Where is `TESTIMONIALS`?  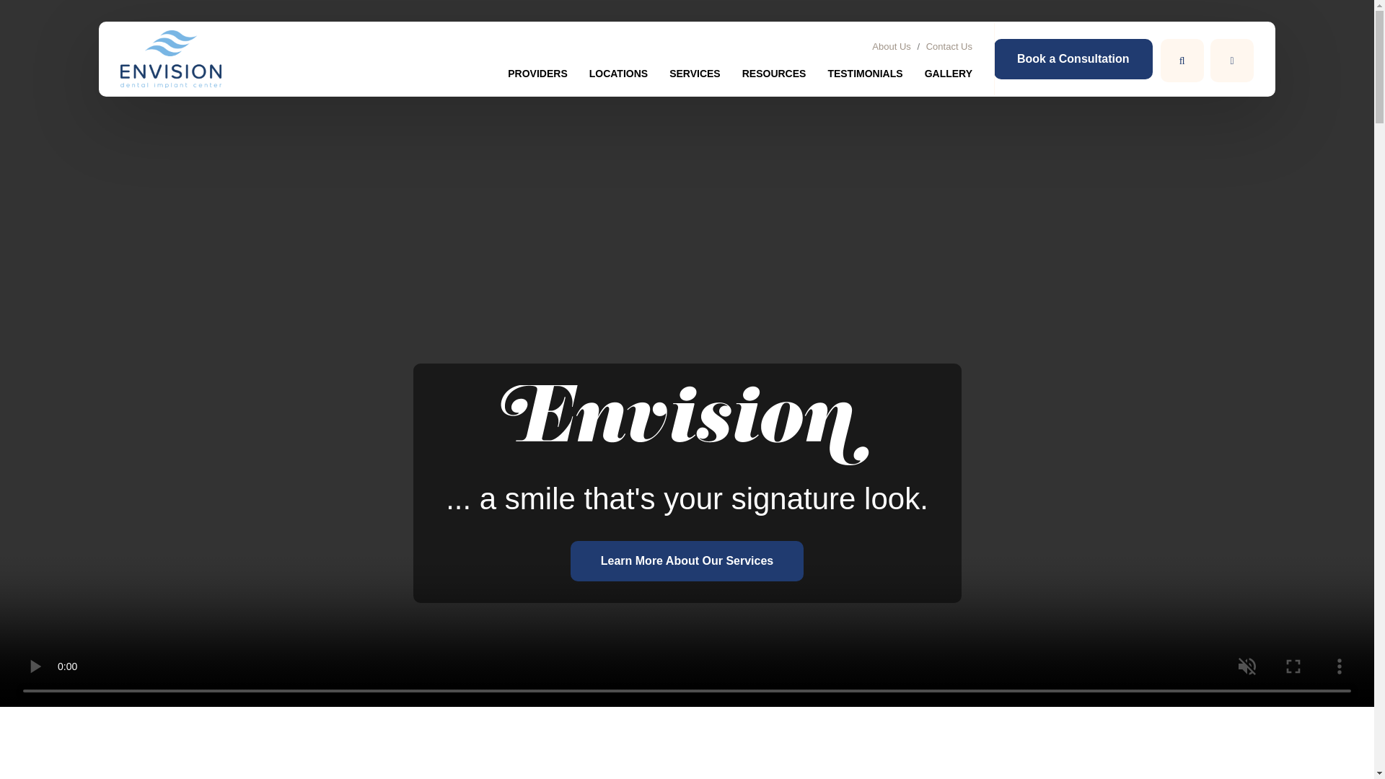
TESTIMONIALS is located at coordinates (875, 79).